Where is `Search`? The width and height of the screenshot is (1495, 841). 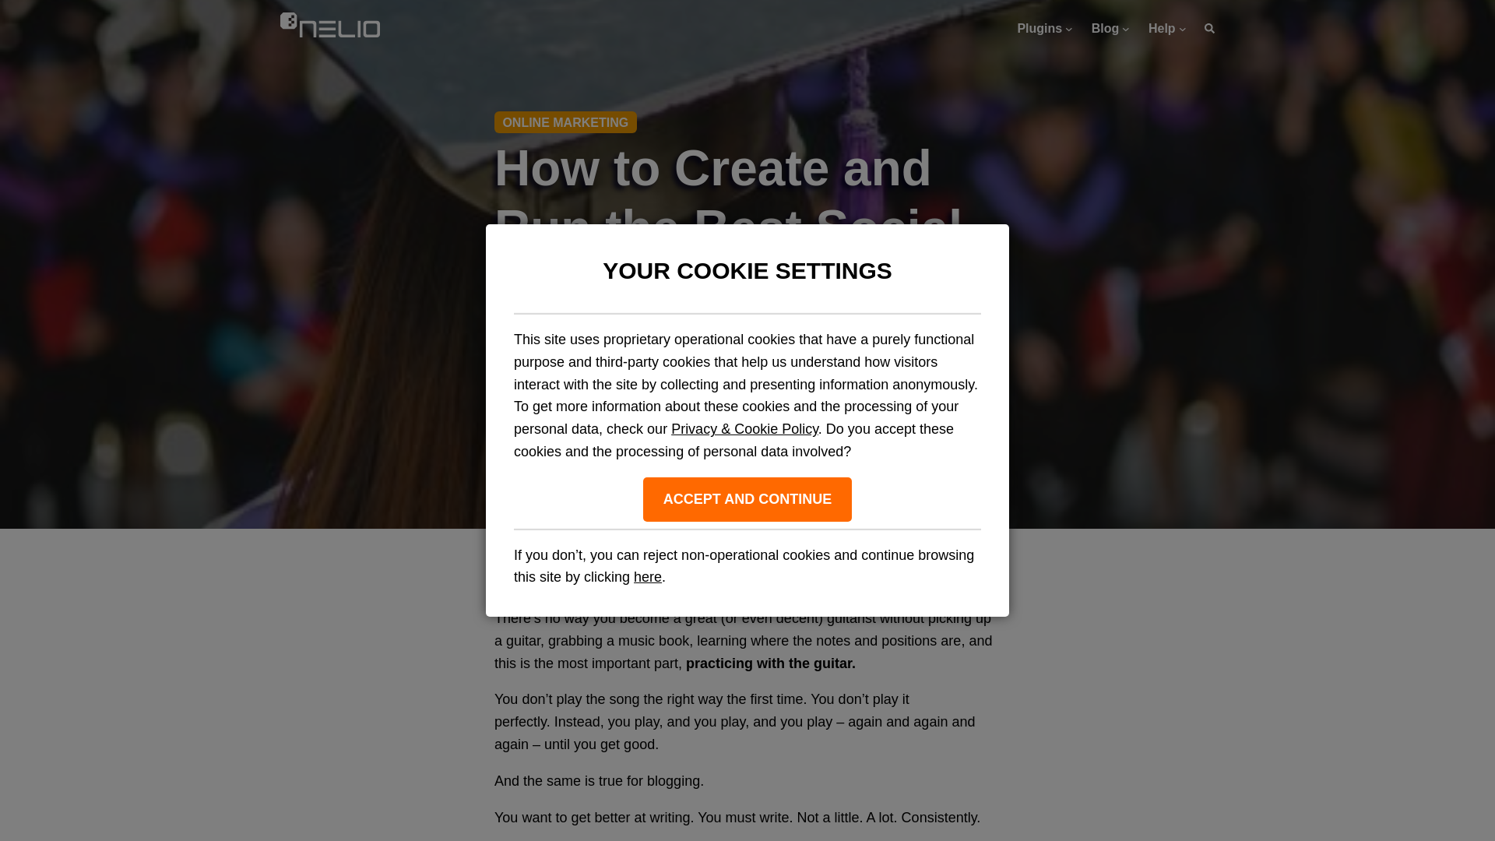 Search is located at coordinates (1209, 28).